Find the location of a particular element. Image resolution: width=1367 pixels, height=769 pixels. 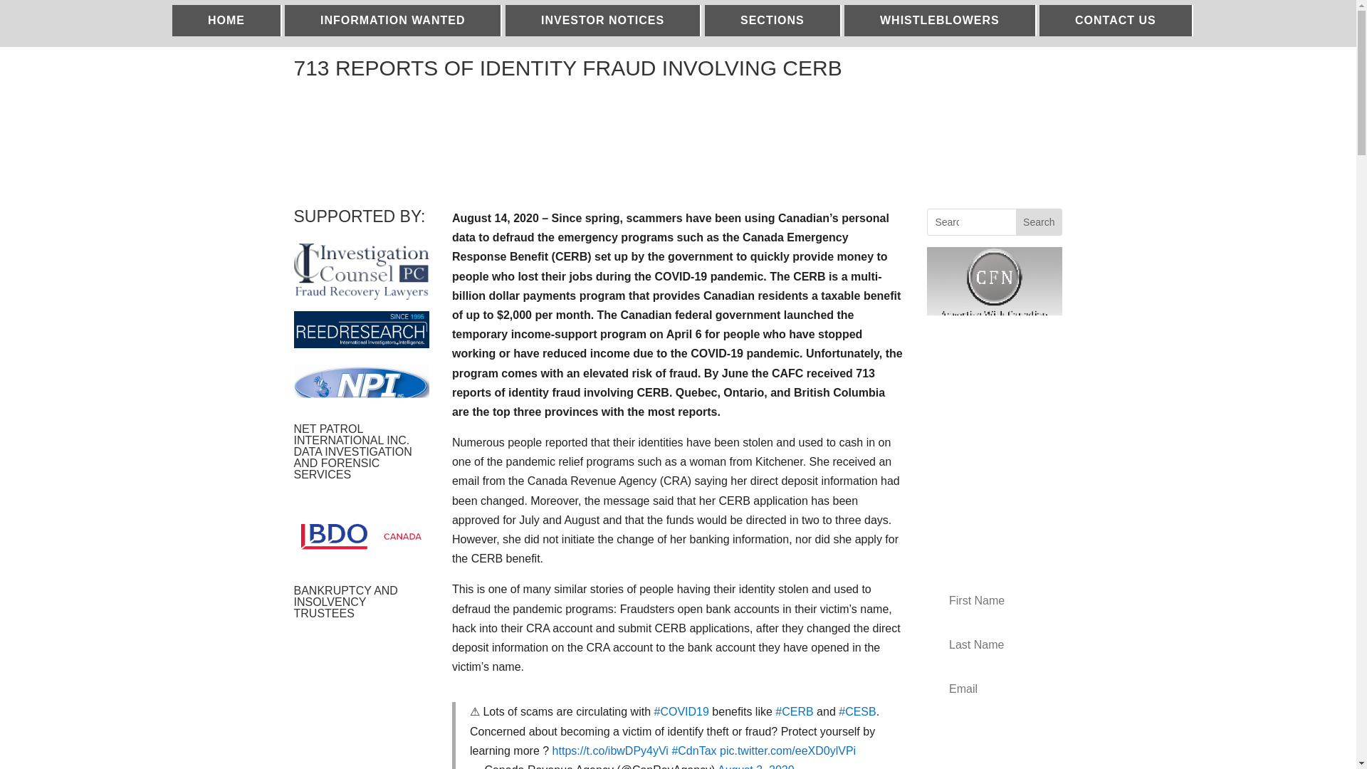

bdo is located at coordinates (361, 535).